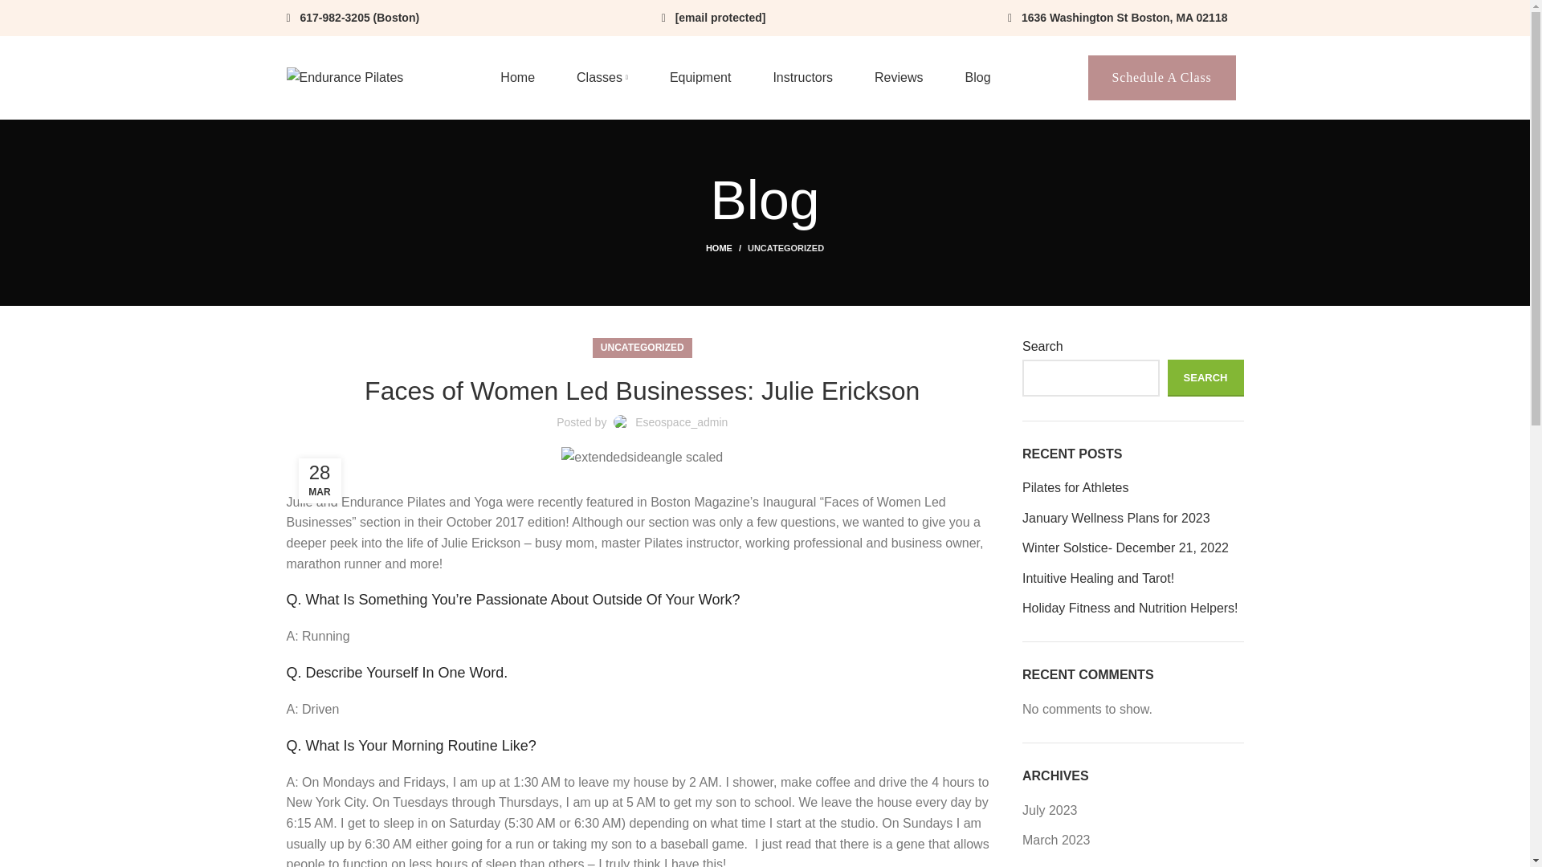  I want to click on Home, so click(517, 77).